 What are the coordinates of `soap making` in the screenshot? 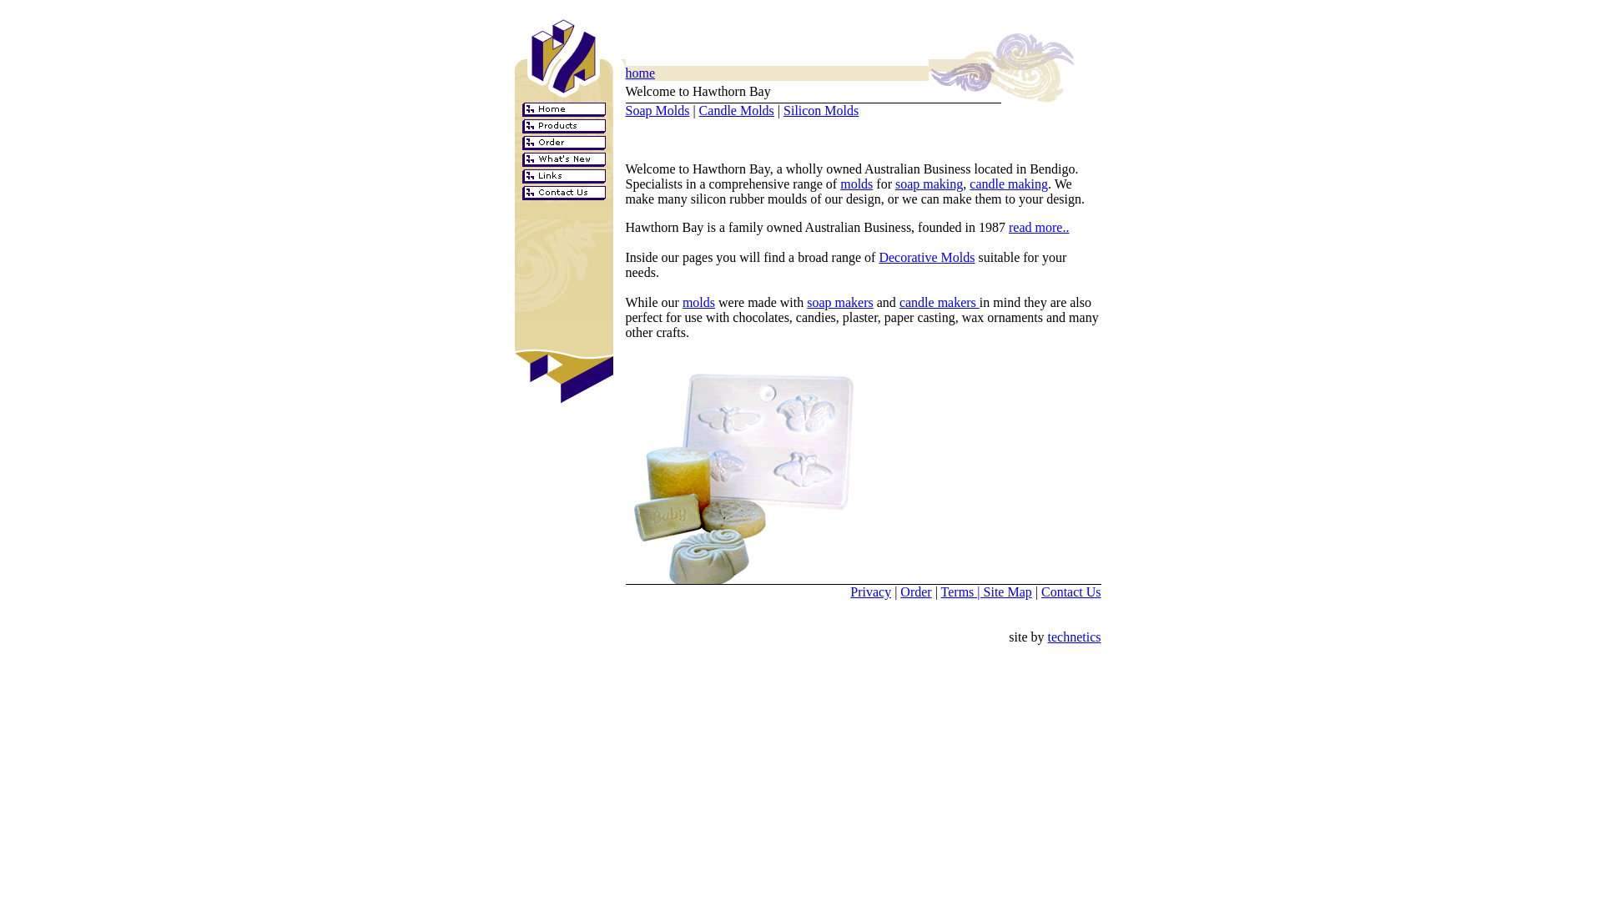 It's located at (929, 184).